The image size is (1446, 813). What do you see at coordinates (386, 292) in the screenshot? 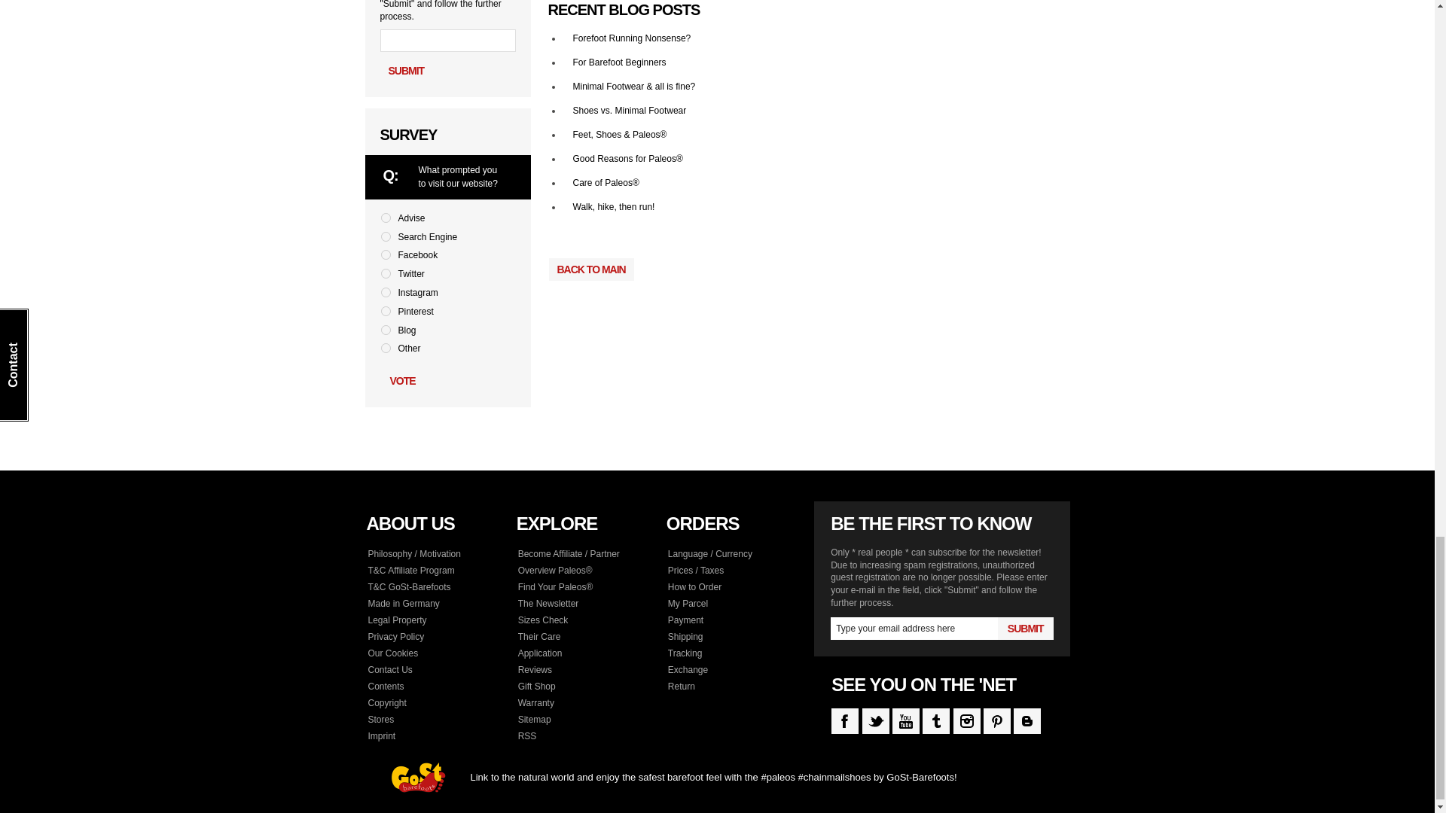
I see `27` at bounding box center [386, 292].